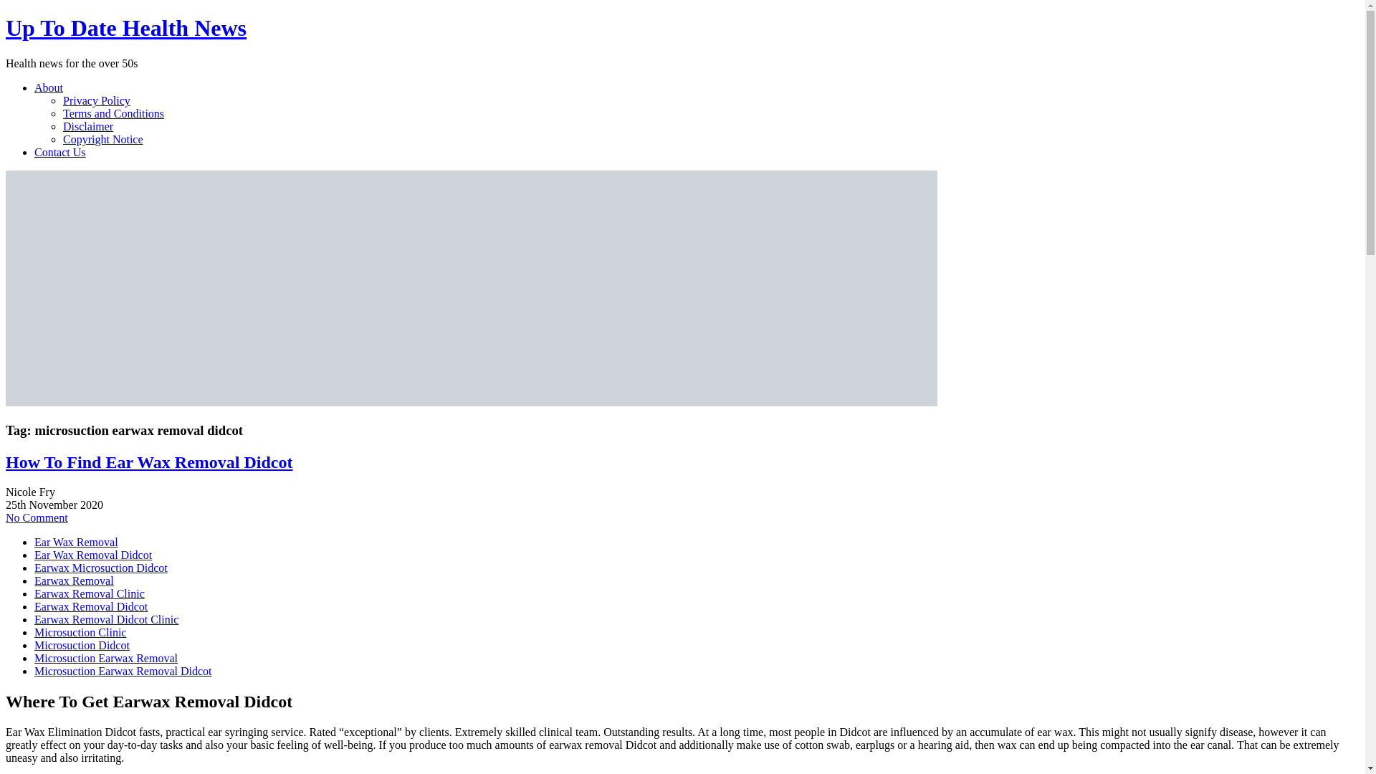 Image resolution: width=1376 pixels, height=774 pixels. I want to click on Disclaimer, so click(87, 126).